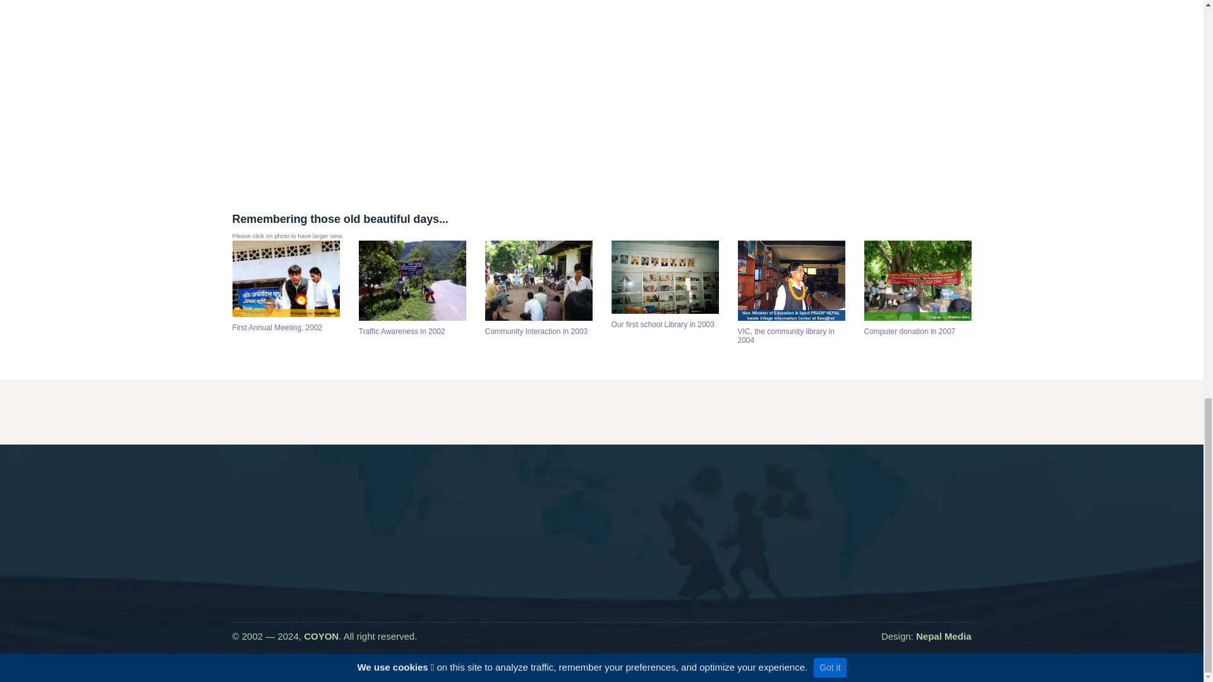  I want to click on Village Information Center 2006., so click(791, 283).